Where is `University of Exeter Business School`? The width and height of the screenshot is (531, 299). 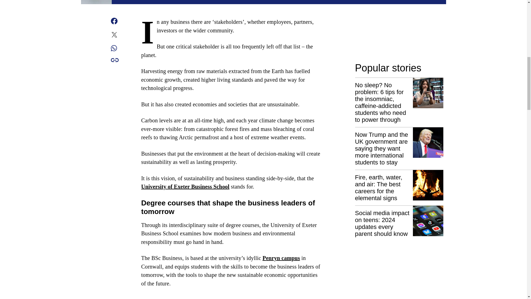 University of Exeter Business School is located at coordinates (185, 187).